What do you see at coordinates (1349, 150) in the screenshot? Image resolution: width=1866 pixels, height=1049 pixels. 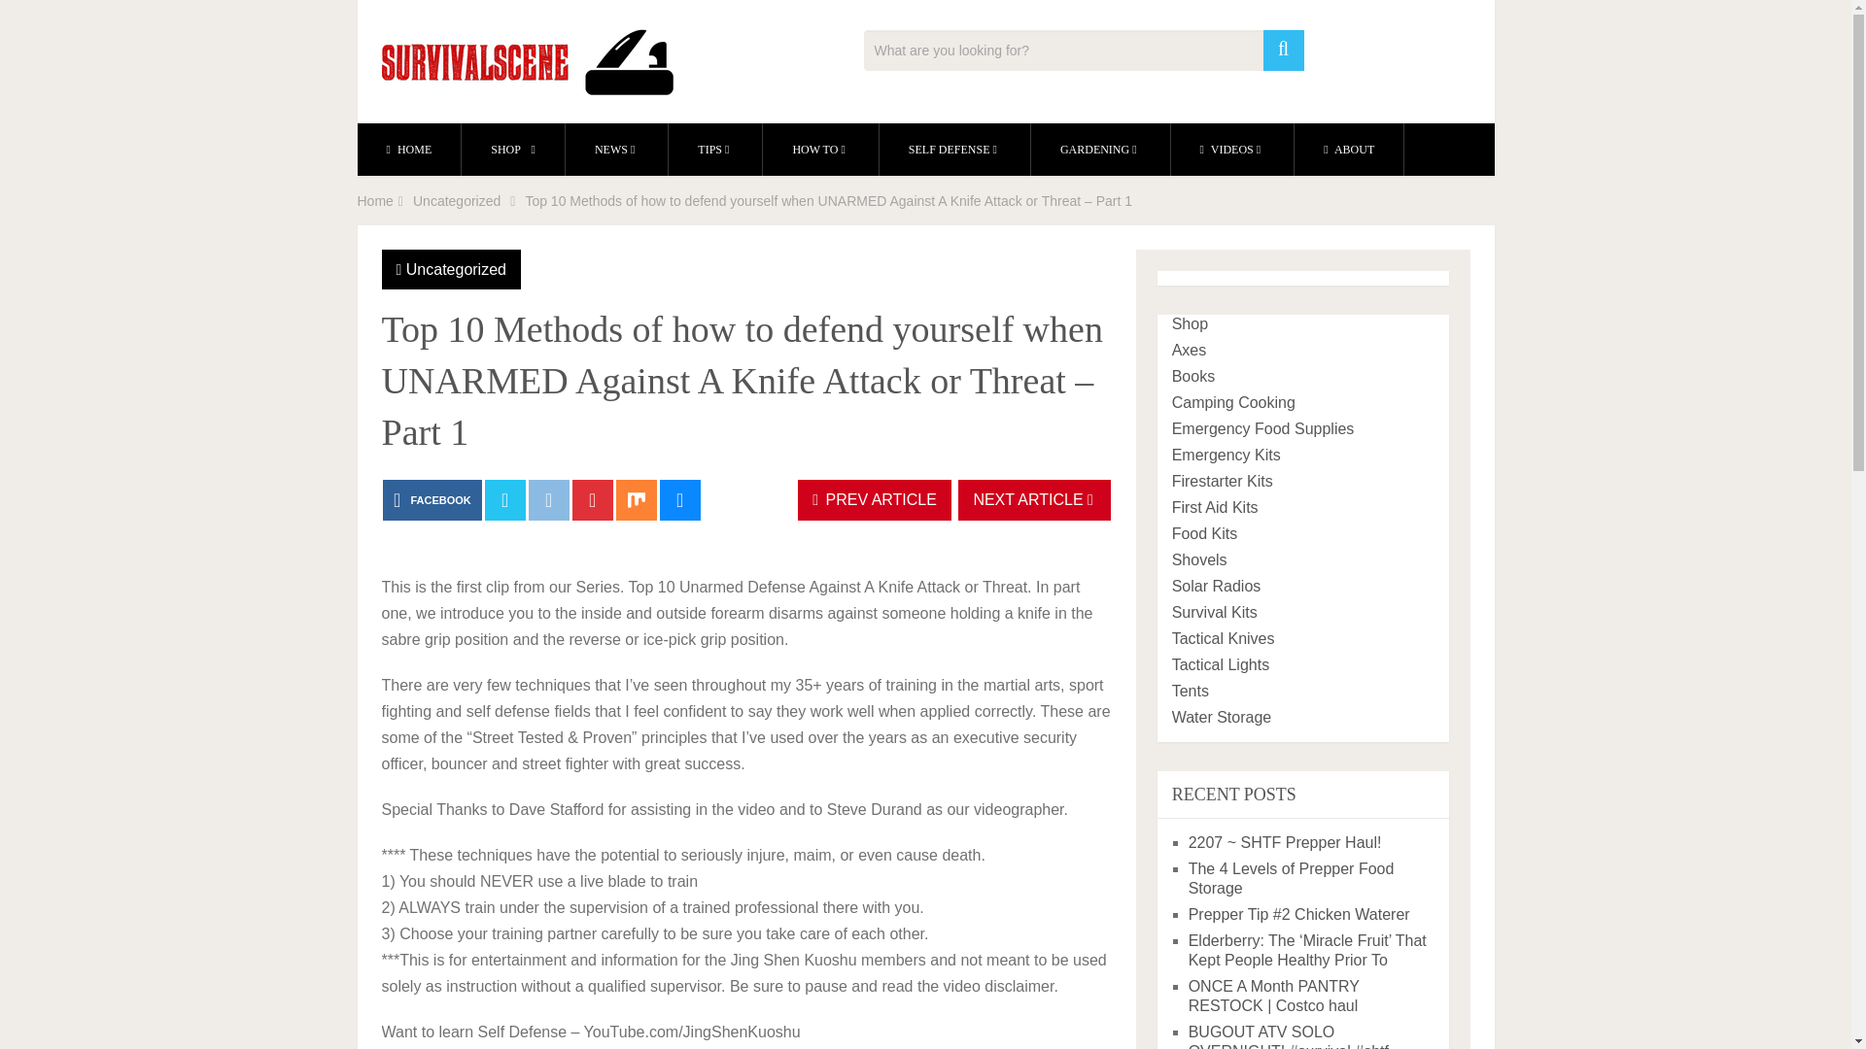 I see `ABOUT` at bounding box center [1349, 150].